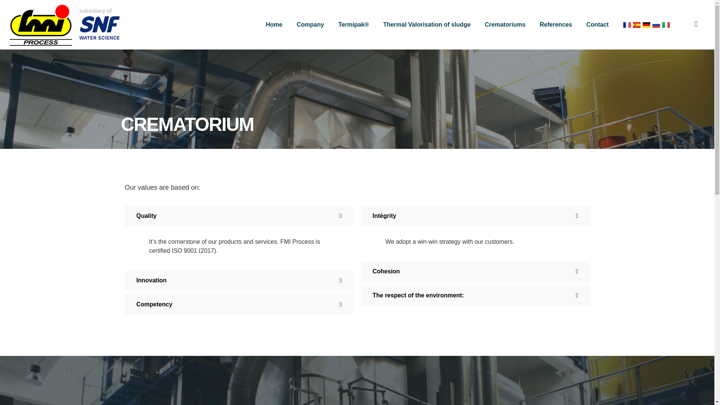  What do you see at coordinates (505, 25) in the screenshot?
I see `Crematoriums` at bounding box center [505, 25].